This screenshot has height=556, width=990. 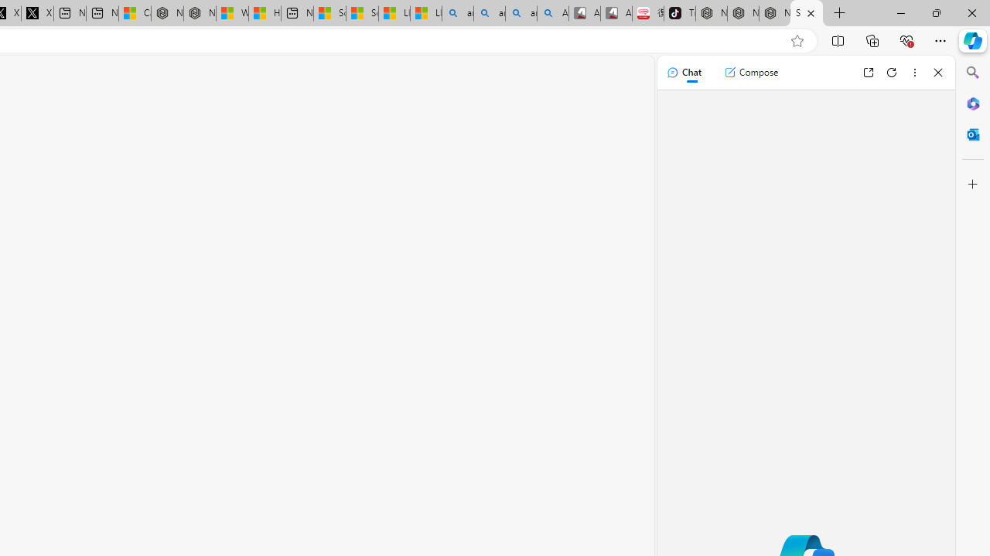 I want to click on Open link in new tab, so click(x=868, y=73).